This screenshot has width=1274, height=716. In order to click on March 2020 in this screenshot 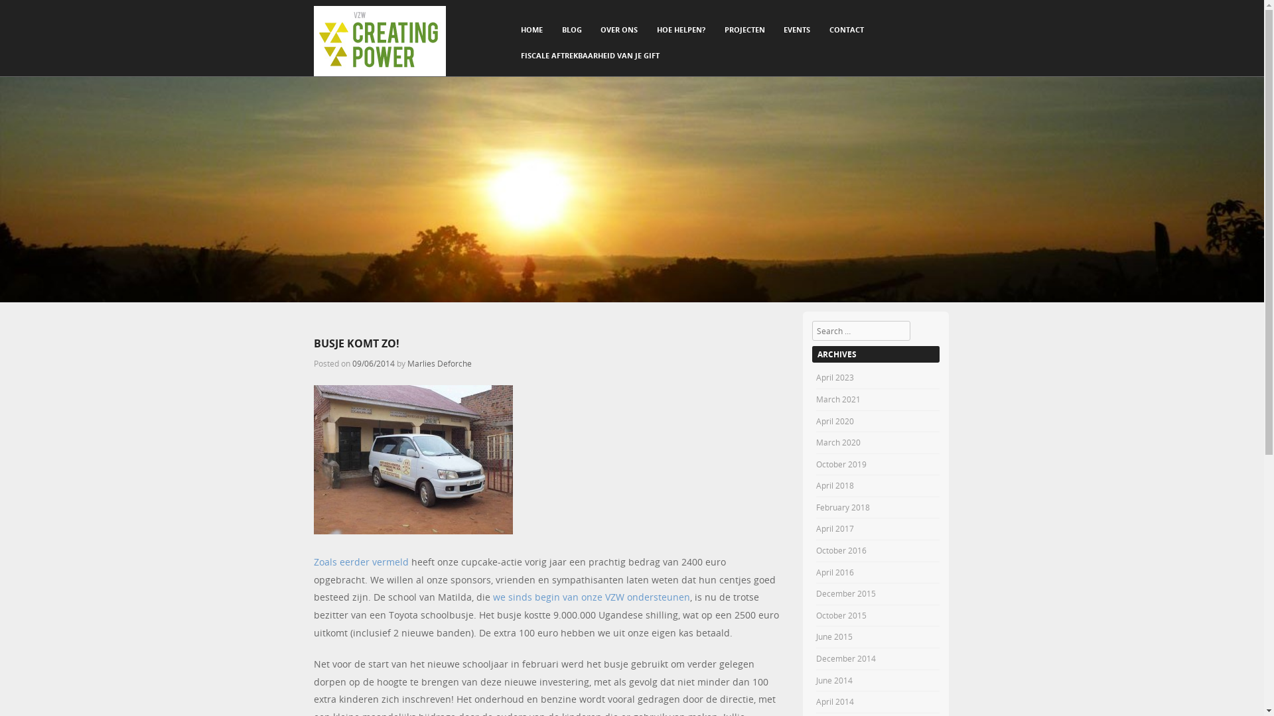, I will do `click(839, 442)`.